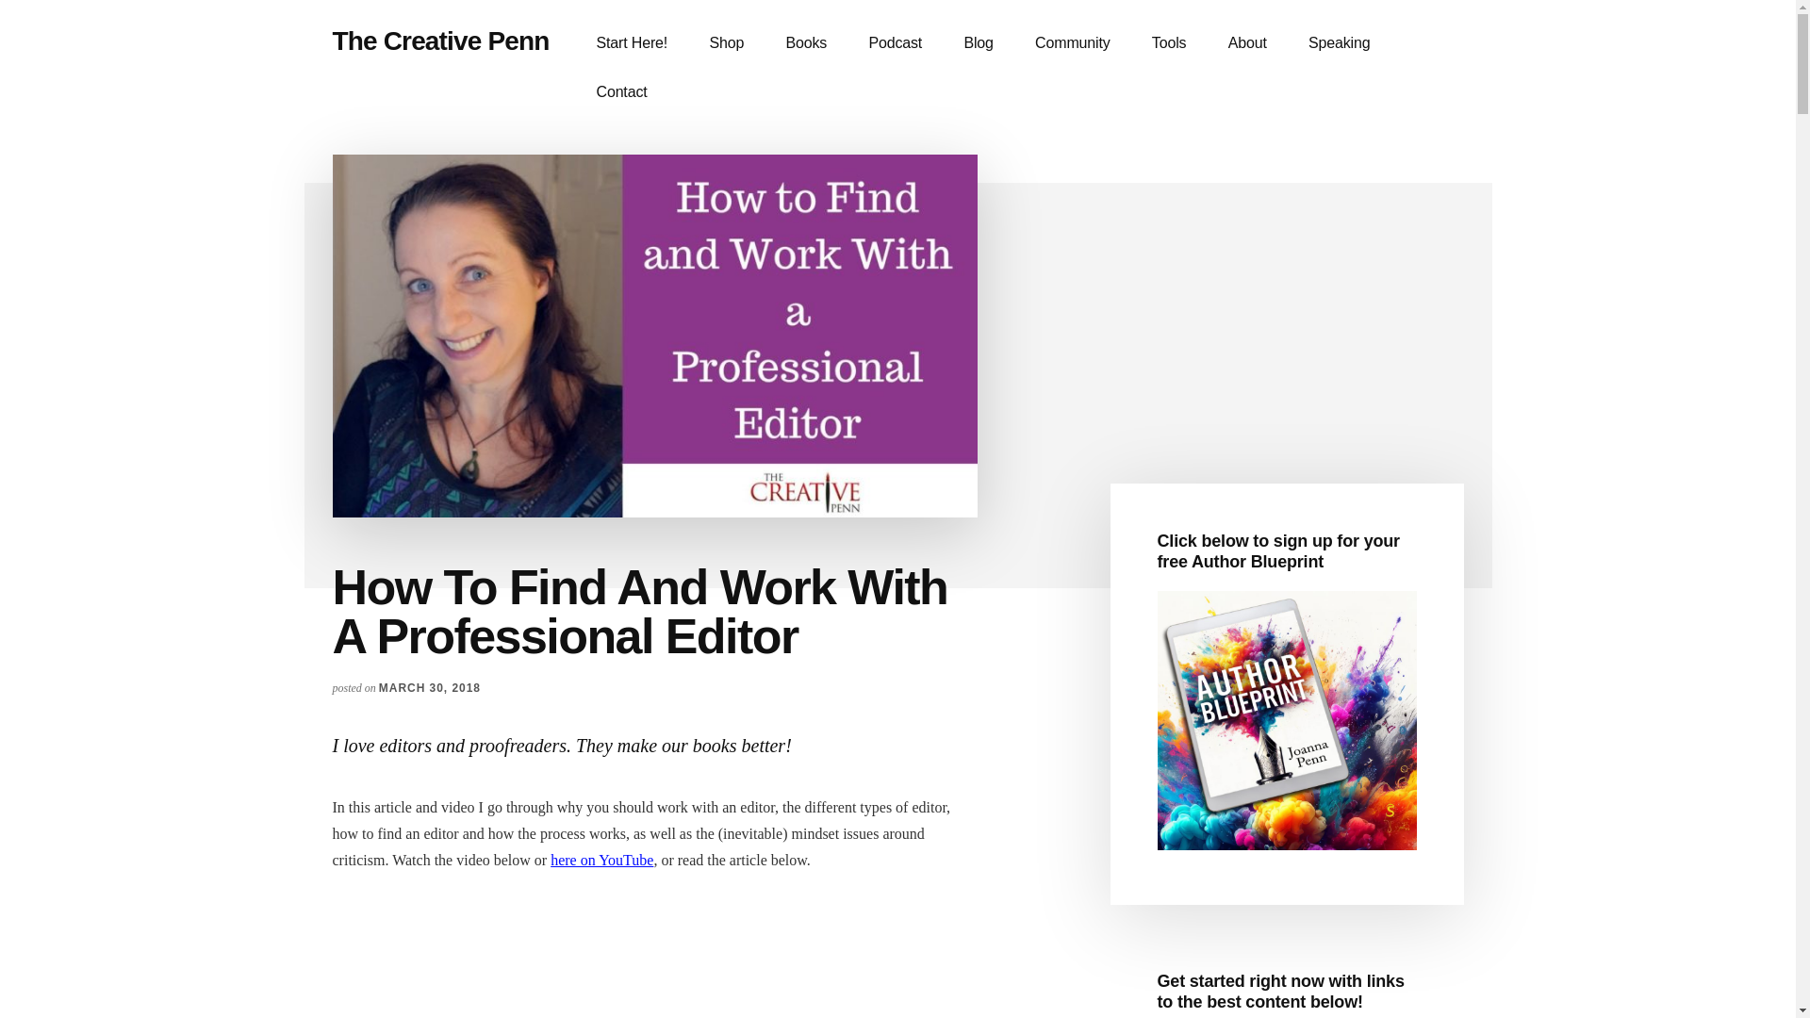  Describe the element at coordinates (805, 43) in the screenshot. I see `Books` at that location.